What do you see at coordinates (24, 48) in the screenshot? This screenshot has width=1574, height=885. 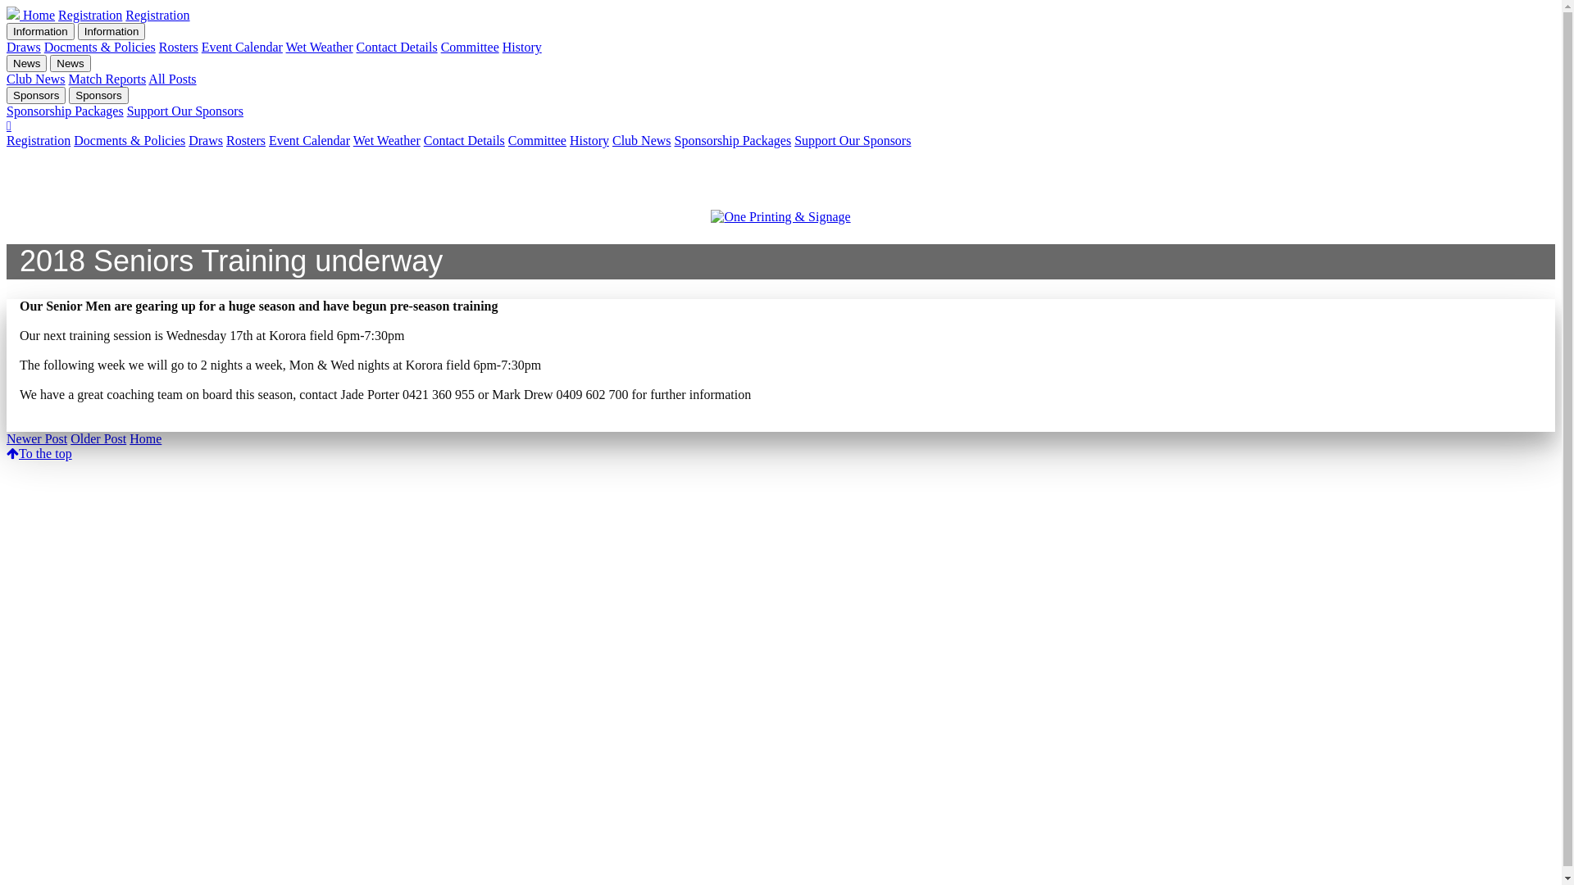 I see `Draws` at bounding box center [24, 48].